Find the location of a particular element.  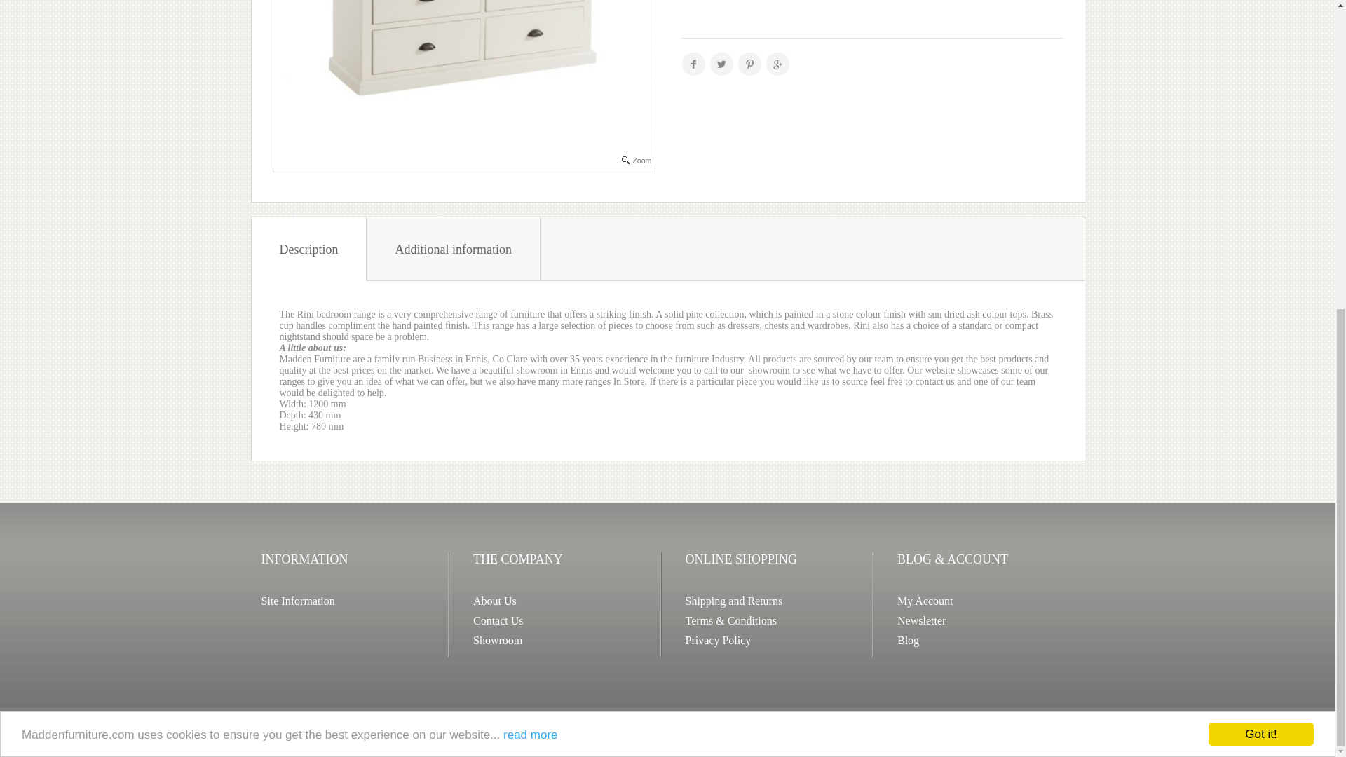

About Us is located at coordinates (495, 601).